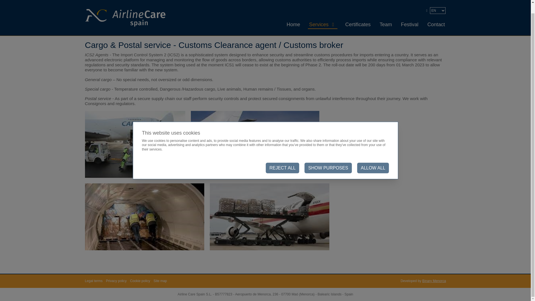 The width and height of the screenshot is (535, 301). Describe the element at coordinates (283, 158) in the screenshot. I see `REJECT ALL` at that location.